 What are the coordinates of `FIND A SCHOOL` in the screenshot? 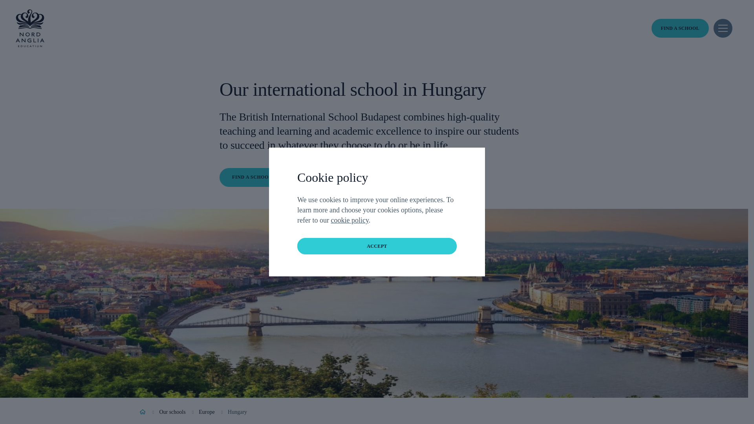 It's located at (680, 28).